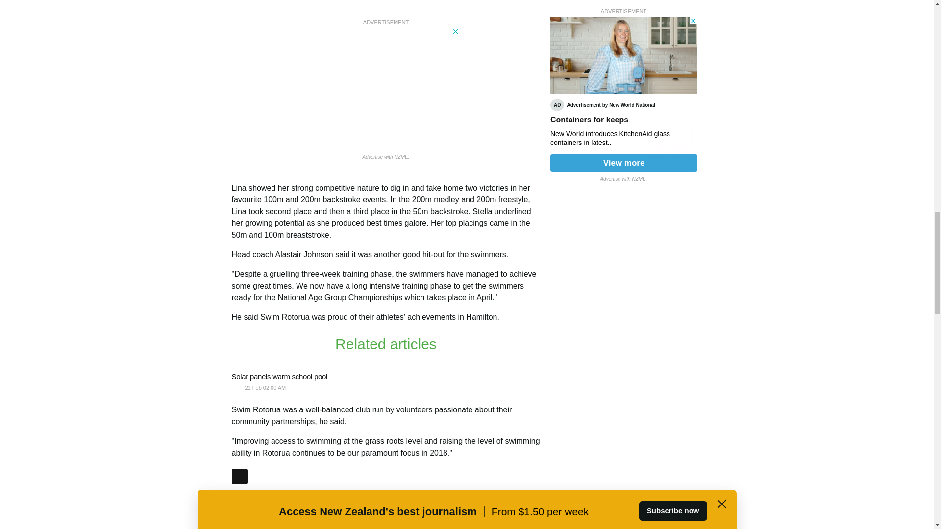 Image resolution: width=941 pixels, height=529 pixels. I want to click on 3rd party ad content, so click(386, 88).